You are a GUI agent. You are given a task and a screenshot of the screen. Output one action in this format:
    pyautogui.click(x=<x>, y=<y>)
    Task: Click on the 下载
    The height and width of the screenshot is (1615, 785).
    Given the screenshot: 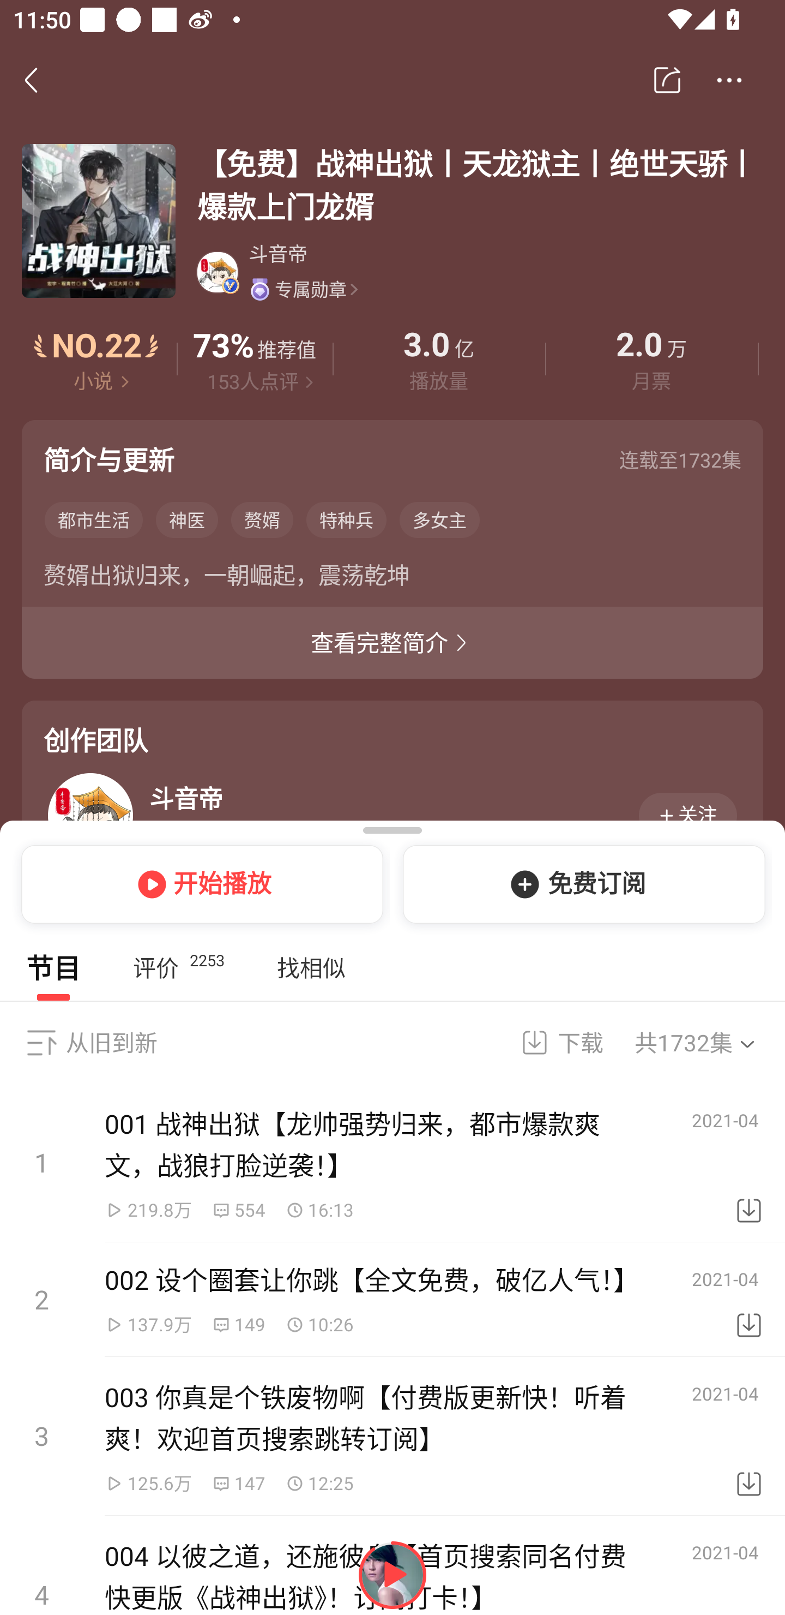 What is the action you would take?
    pyautogui.click(x=749, y=1300)
    